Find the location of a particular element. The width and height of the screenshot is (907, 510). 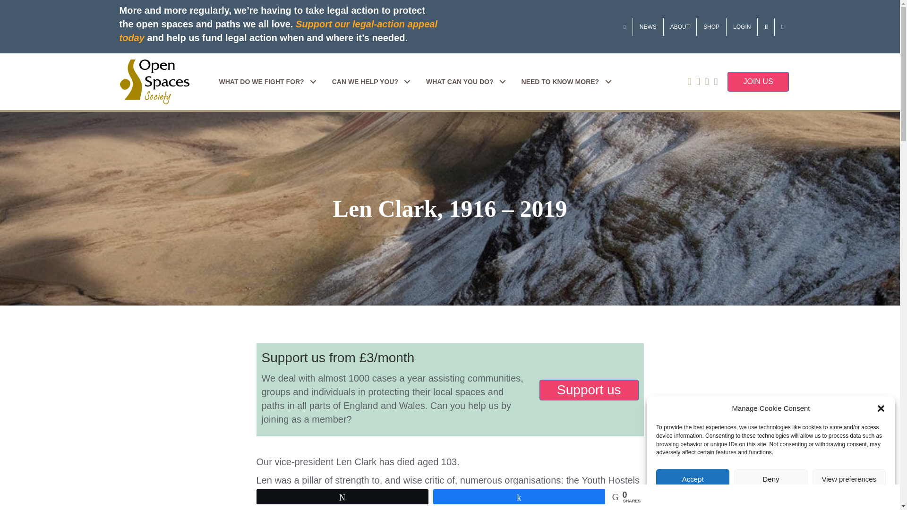

LOGIN is located at coordinates (742, 26).